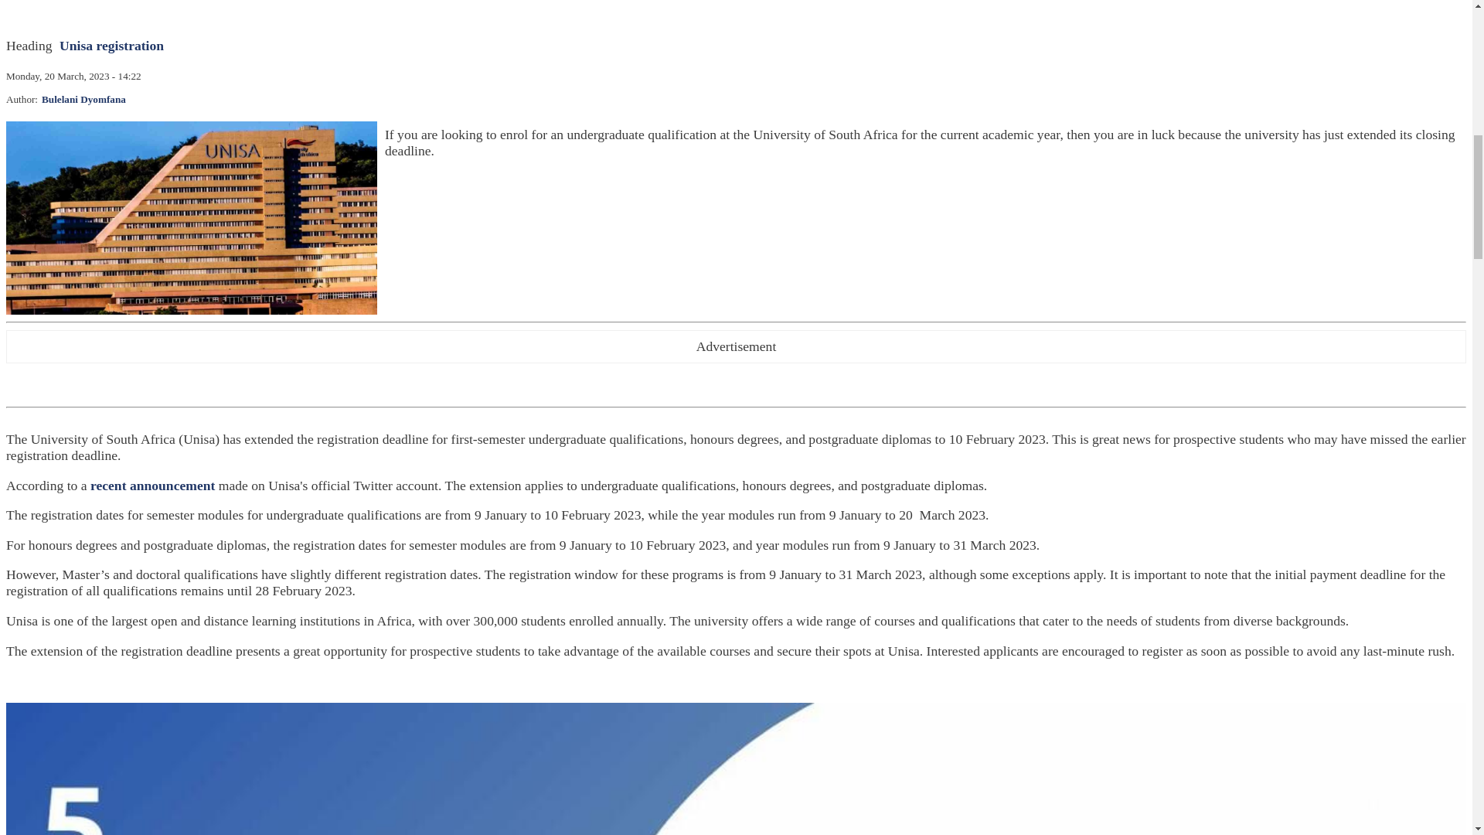 The width and height of the screenshot is (1484, 835). Describe the element at coordinates (111, 45) in the screenshot. I see `Unisa registration` at that location.